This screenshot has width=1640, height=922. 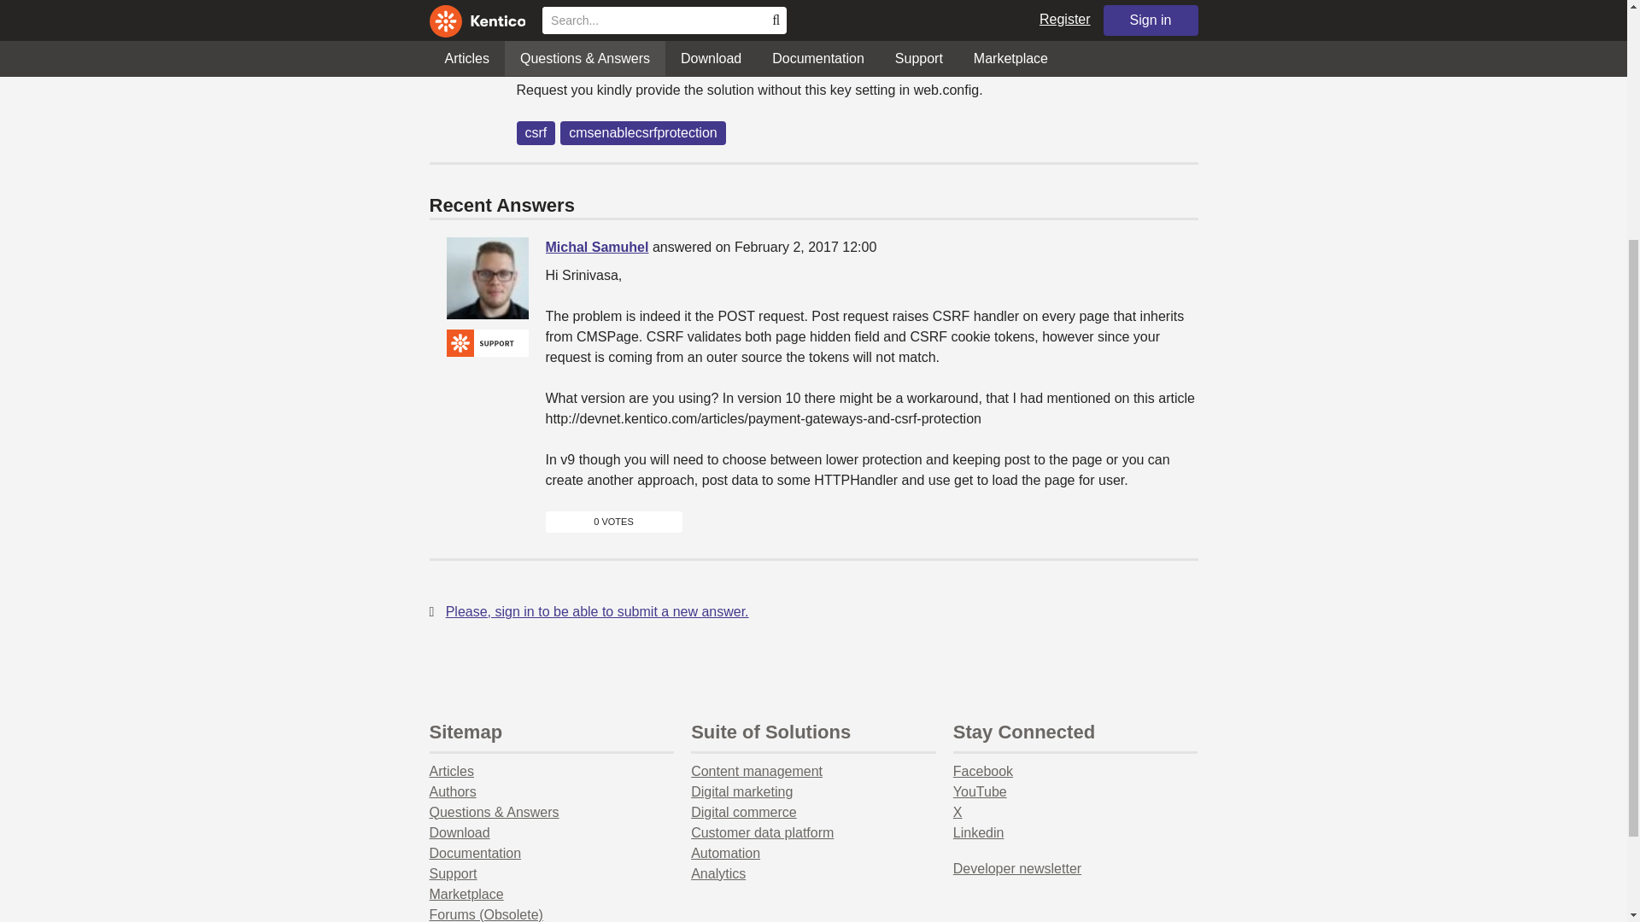 I want to click on Michal Samuhel, so click(x=487, y=277).